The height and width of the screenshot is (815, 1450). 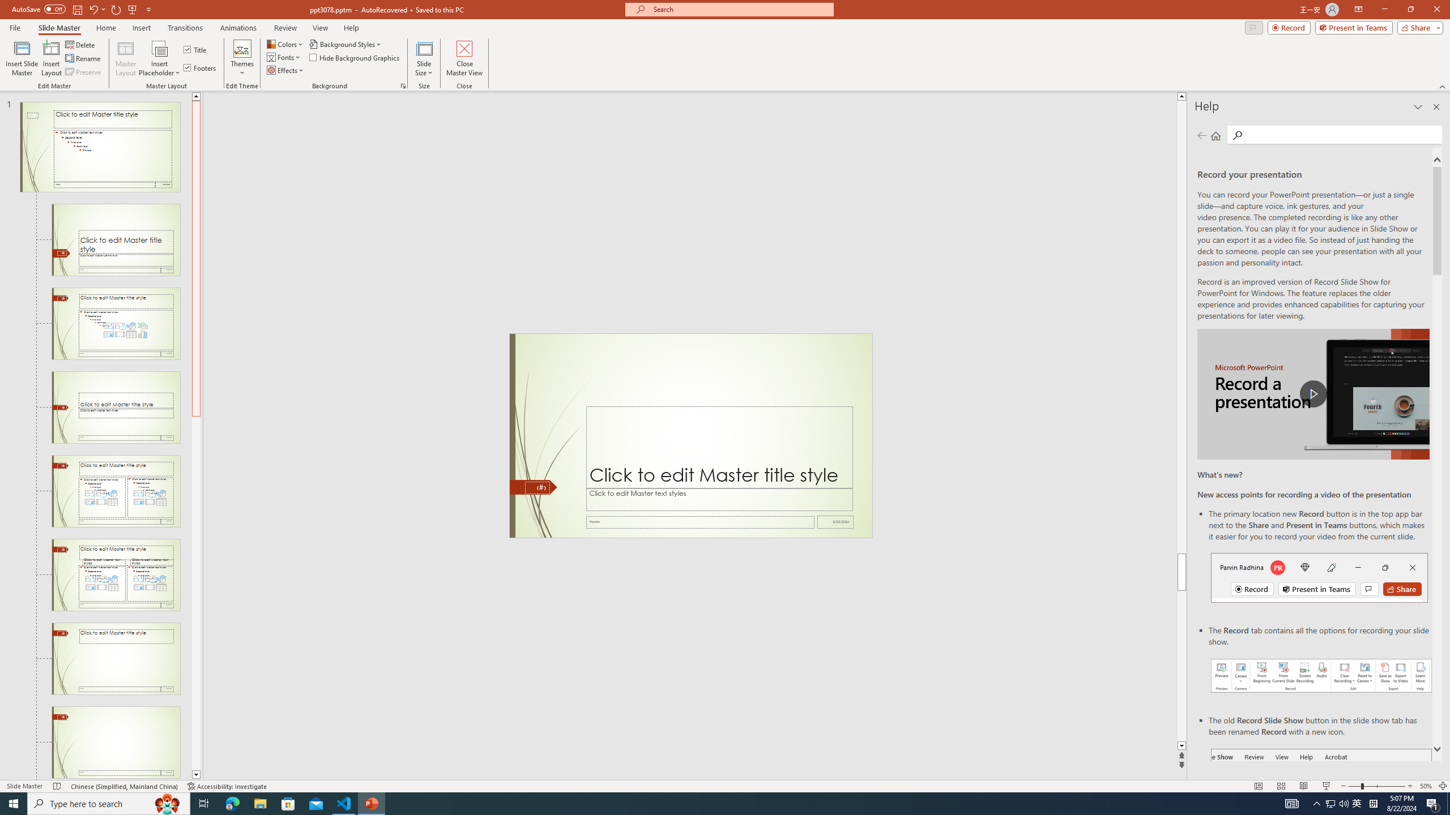 I want to click on Footer, so click(x=700, y=522).